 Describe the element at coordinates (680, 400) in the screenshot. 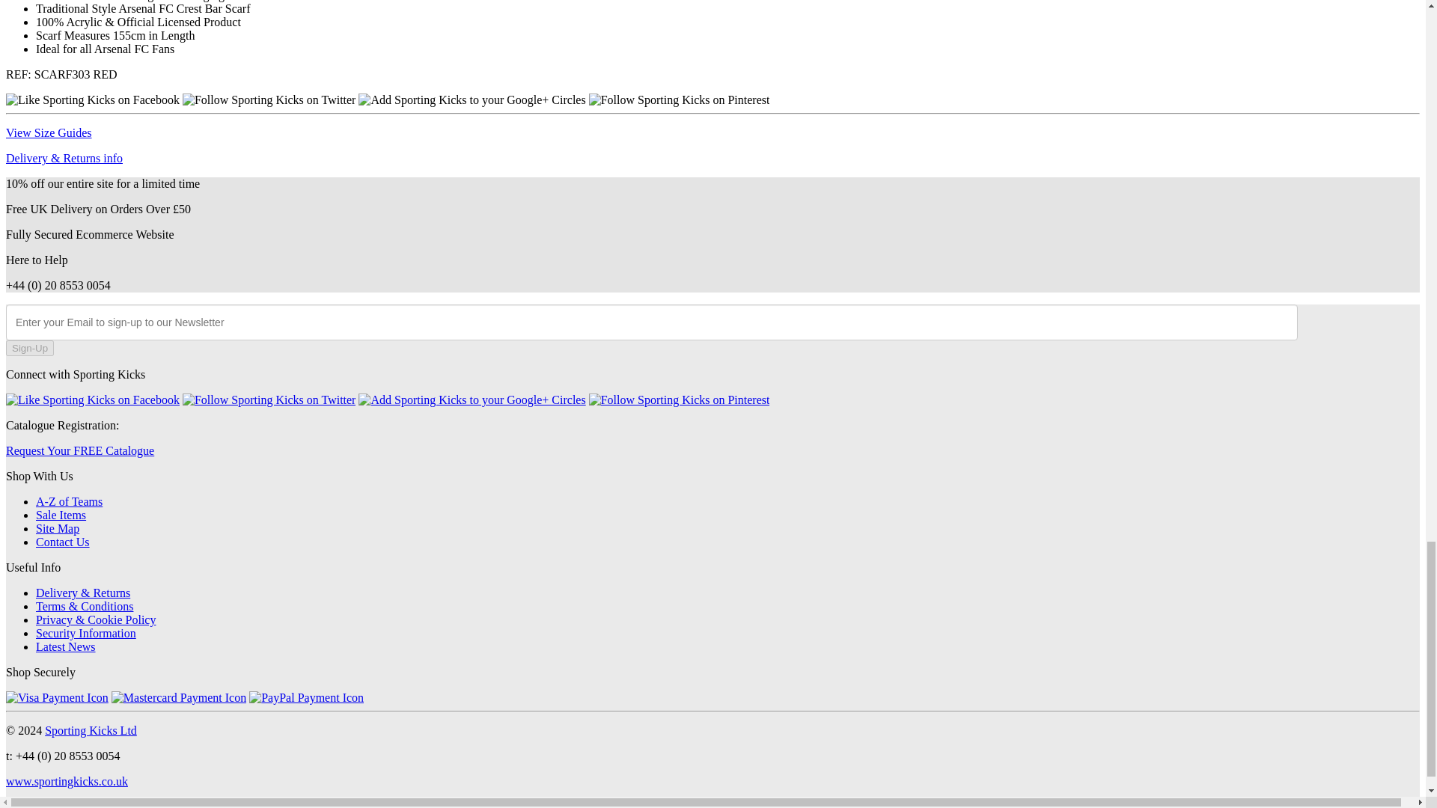

I see `Follow Sporting Kicks on Pinterest` at that location.